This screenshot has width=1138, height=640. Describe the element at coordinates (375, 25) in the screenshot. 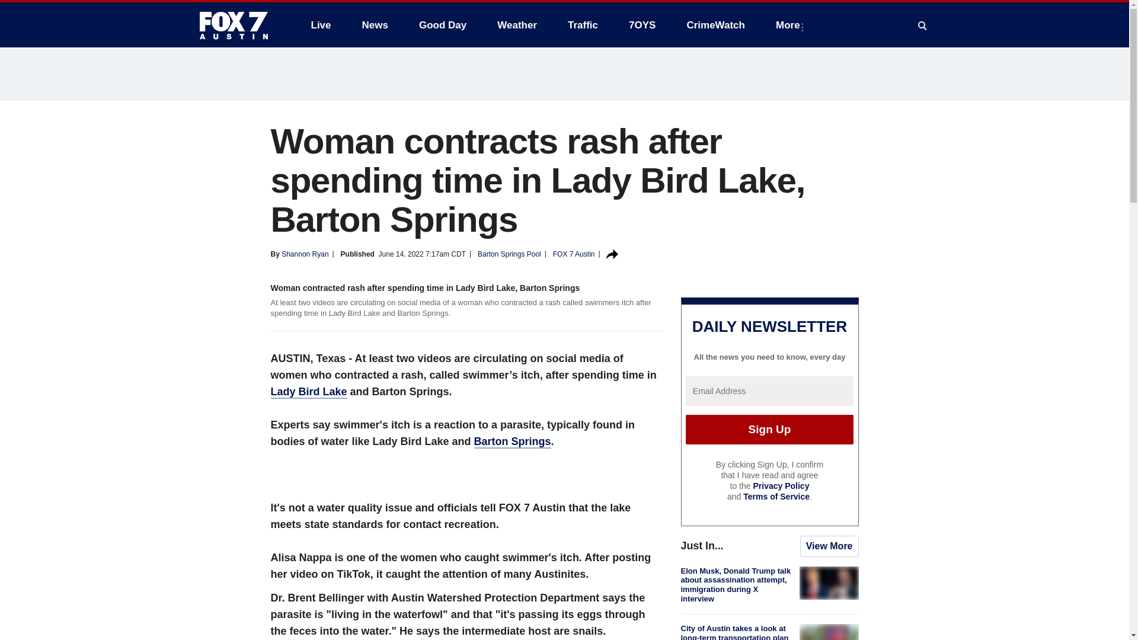

I see `News` at that location.